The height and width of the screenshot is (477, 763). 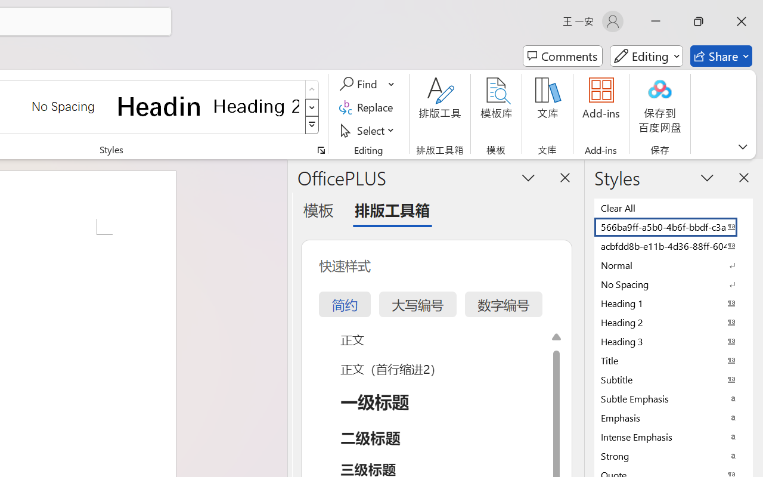 I want to click on Clear All, so click(x=674, y=207).